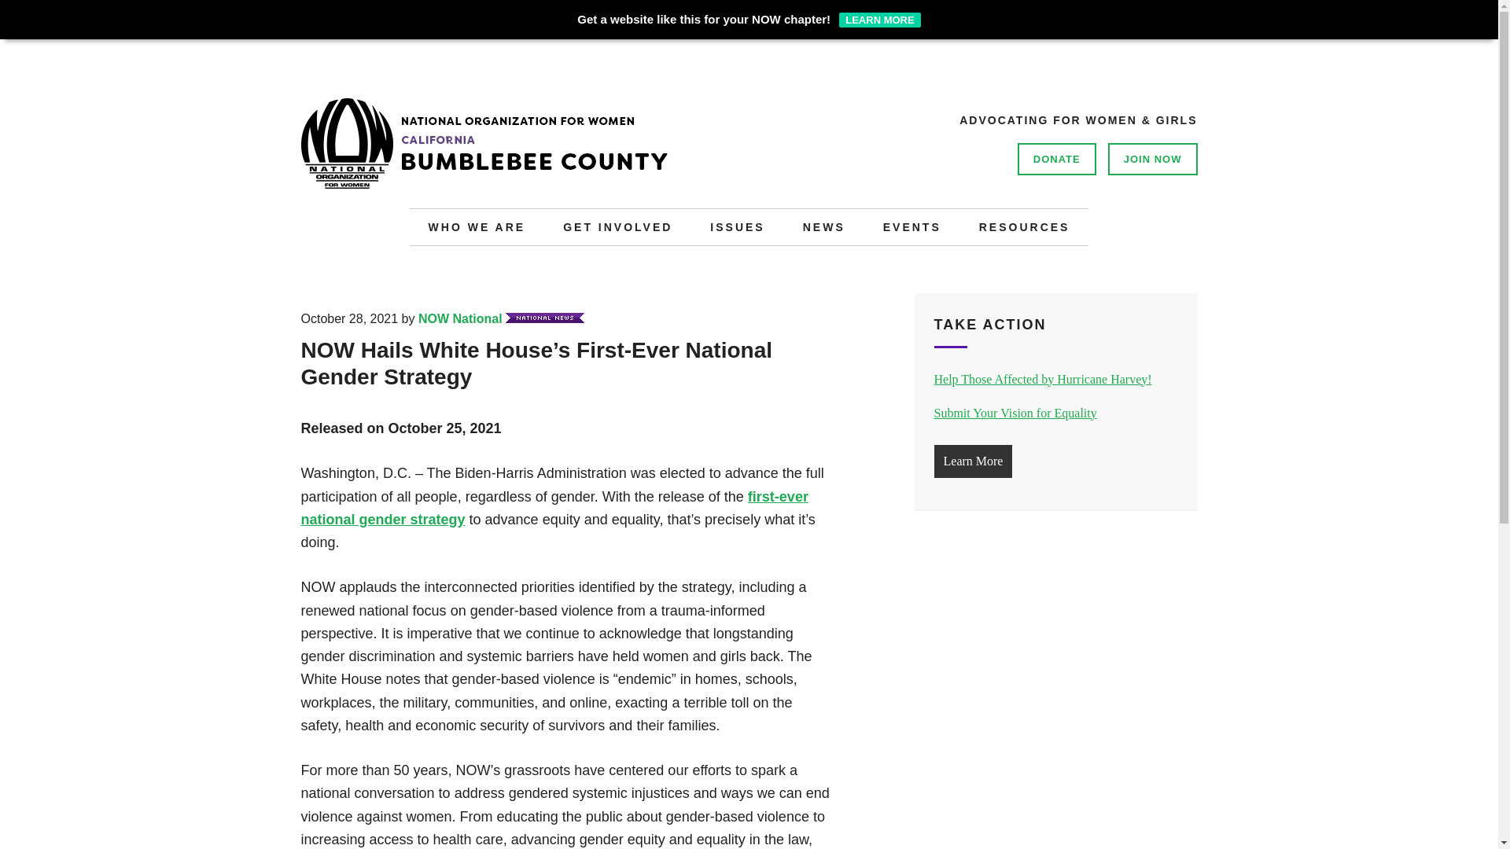 Image resolution: width=1510 pixels, height=849 pixels. Describe the element at coordinates (1016, 413) in the screenshot. I see `Submit Your Vision for Equality` at that location.